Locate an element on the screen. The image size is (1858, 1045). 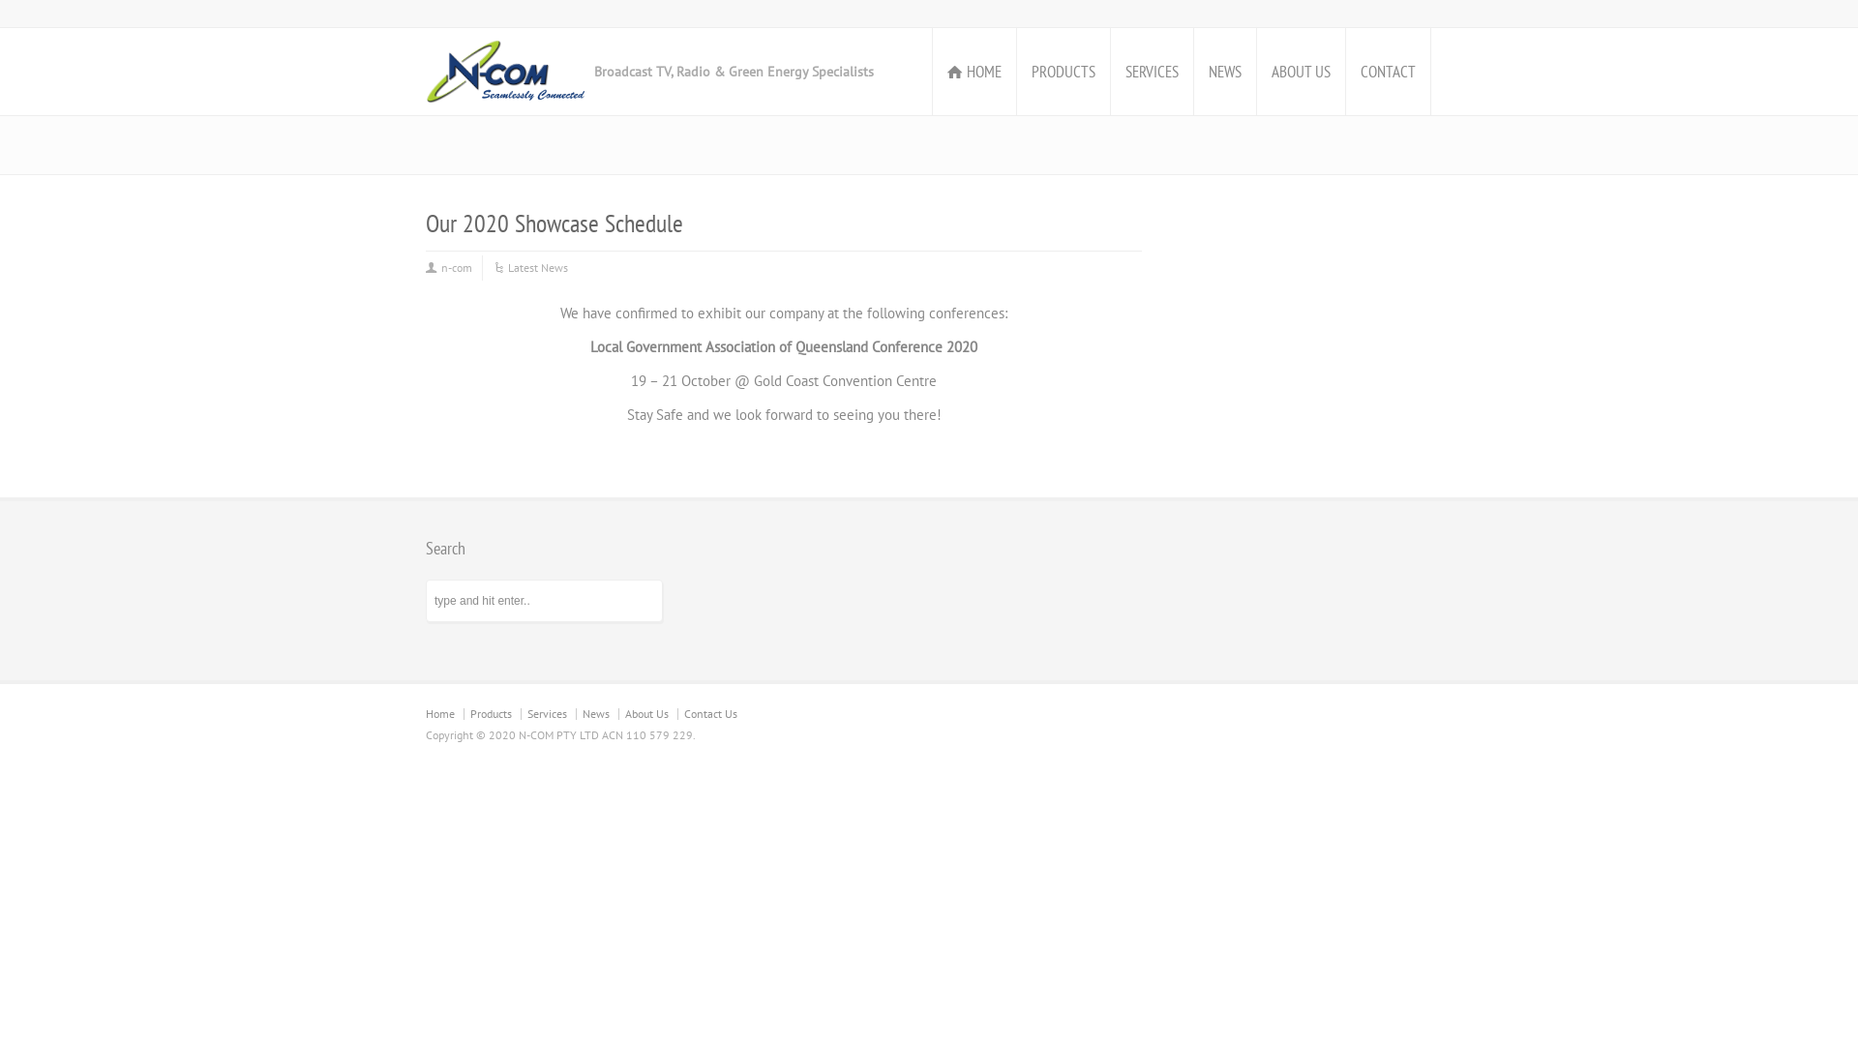
SERVICES is located at coordinates (1152, 72).